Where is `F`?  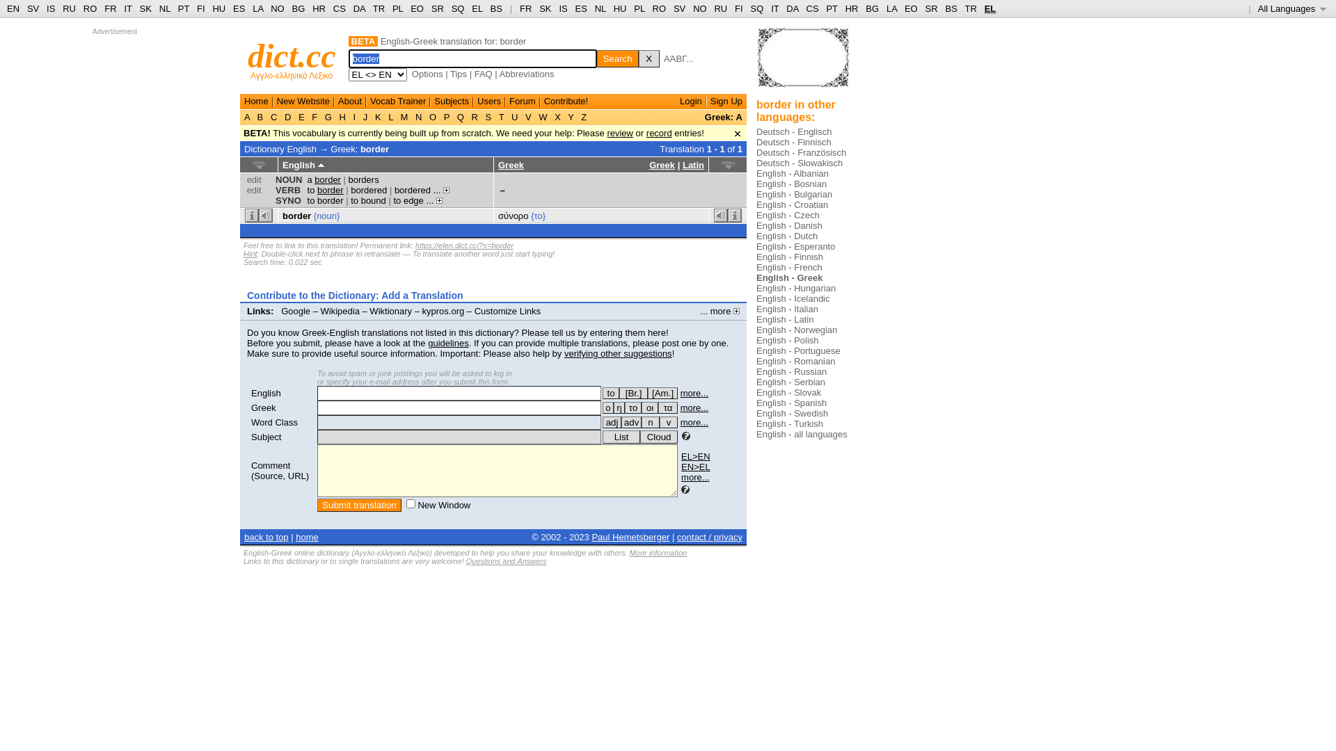 F is located at coordinates (315, 117).